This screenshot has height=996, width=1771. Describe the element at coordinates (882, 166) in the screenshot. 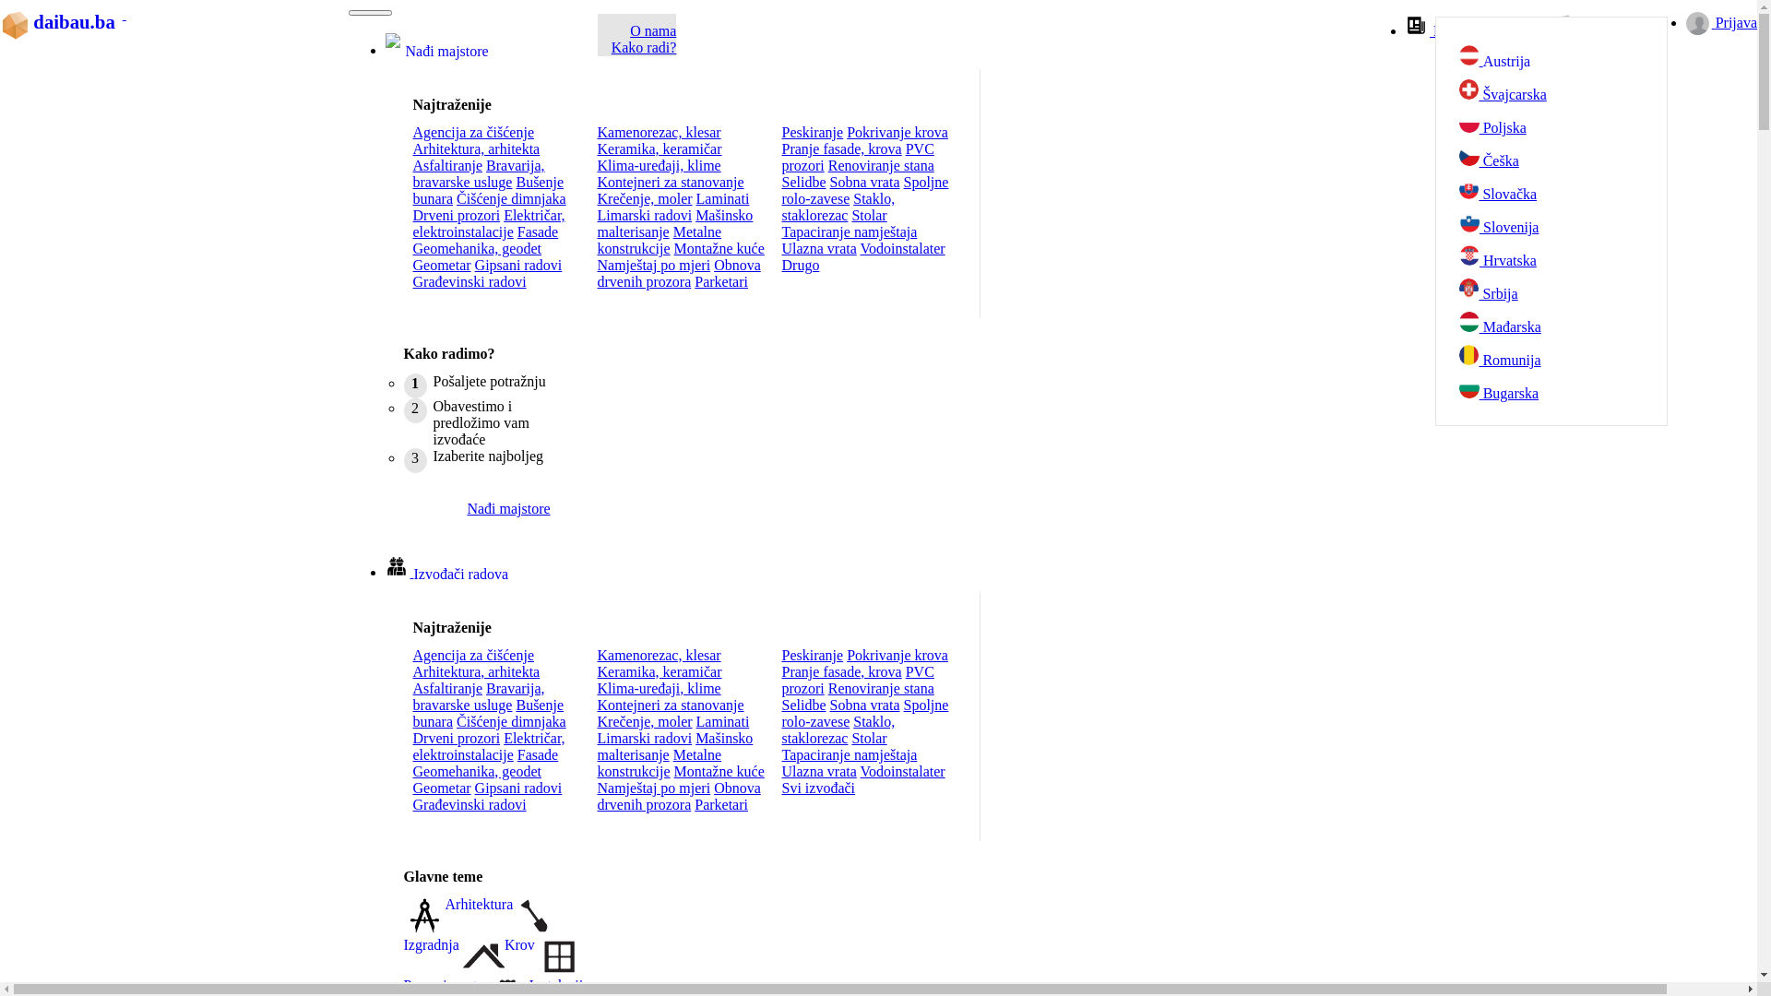

I see `Renoviranje stana` at that location.